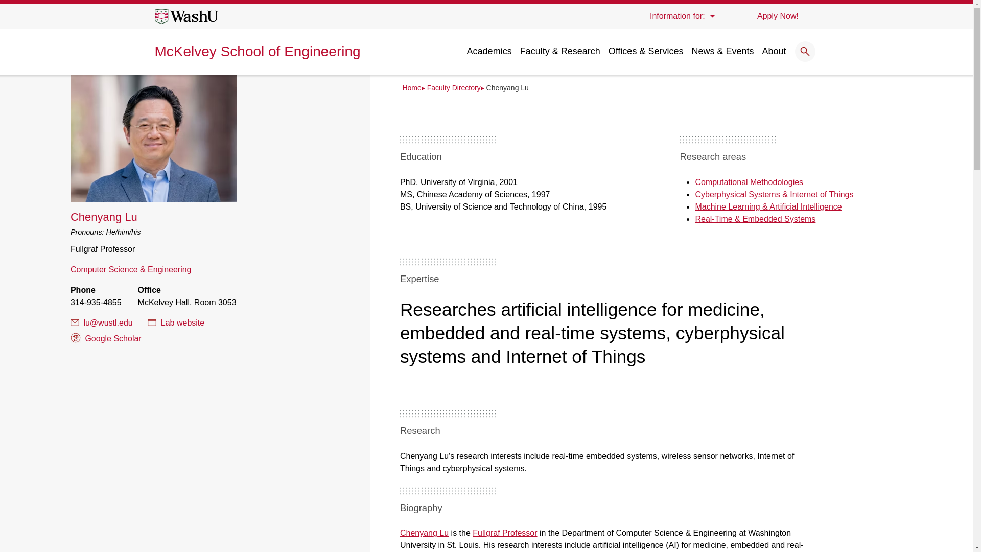 Image resolution: width=981 pixels, height=552 pixels. I want to click on McKelvey School of Engineering, so click(256, 51).